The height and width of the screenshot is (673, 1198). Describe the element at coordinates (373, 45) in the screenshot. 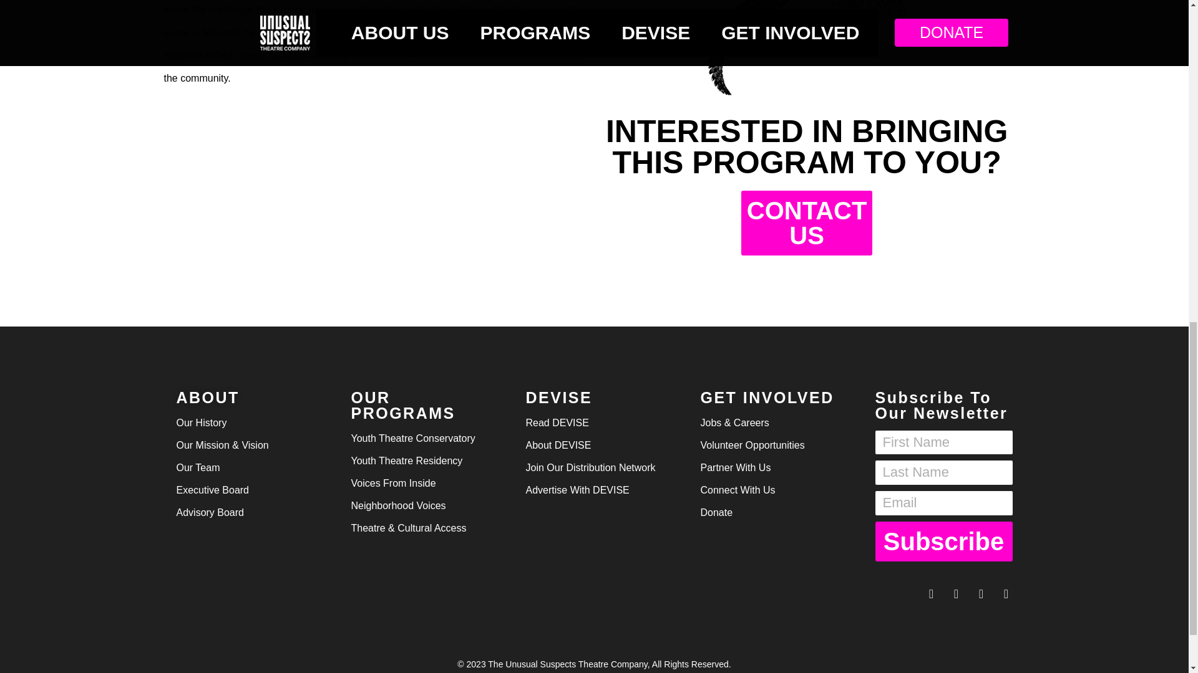

I see `Page 5` at that location.